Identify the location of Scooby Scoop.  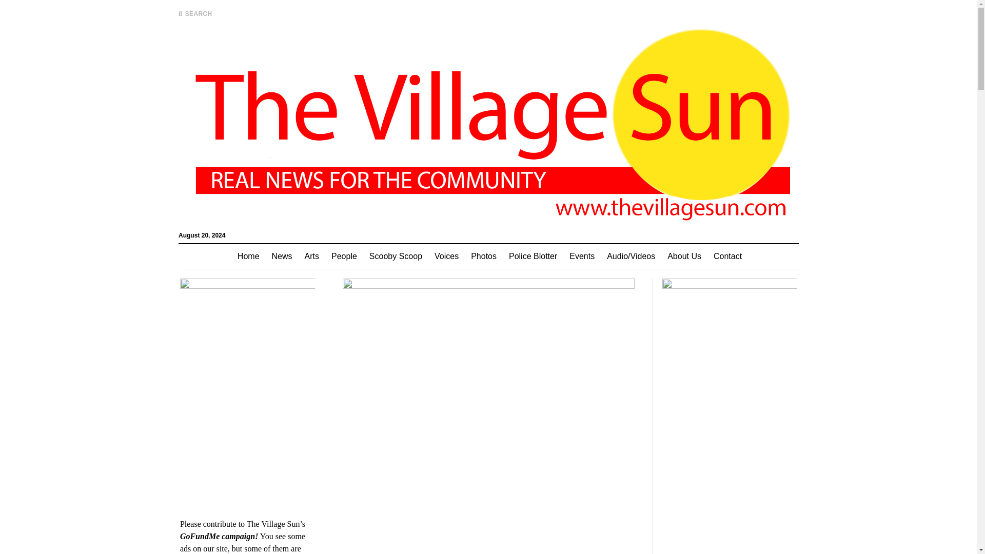
(396, 256).